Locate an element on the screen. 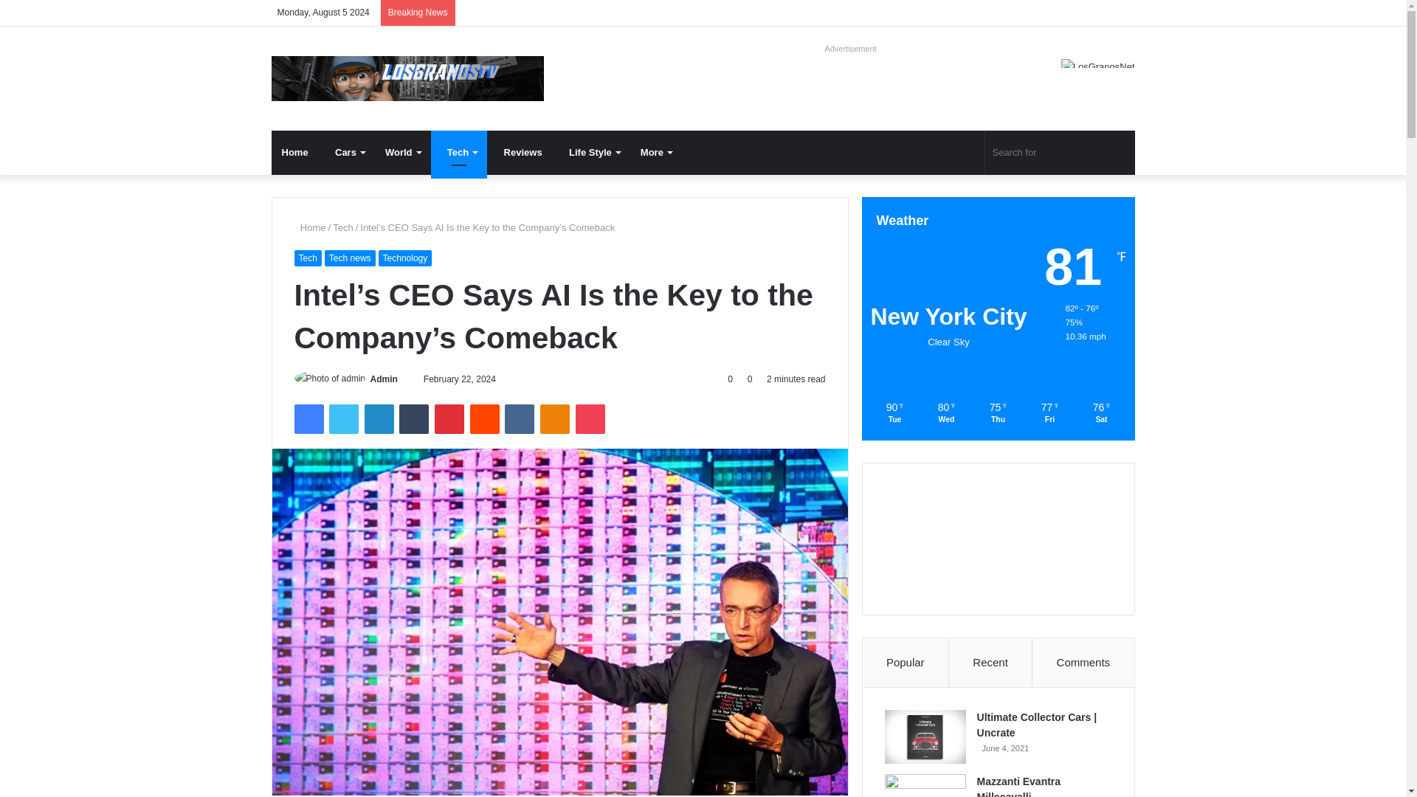  Admin is located at coordinates (384, 379).